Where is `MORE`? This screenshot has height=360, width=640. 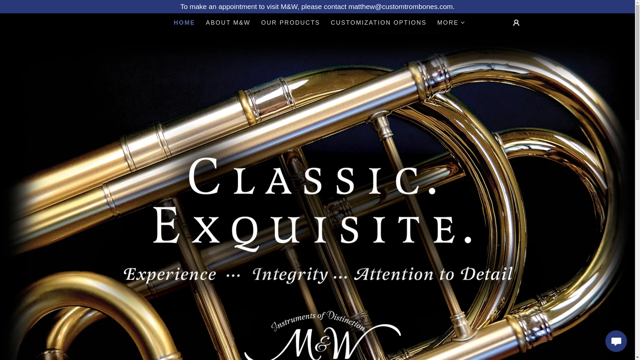
MORE is located at coordinates (451, 23).